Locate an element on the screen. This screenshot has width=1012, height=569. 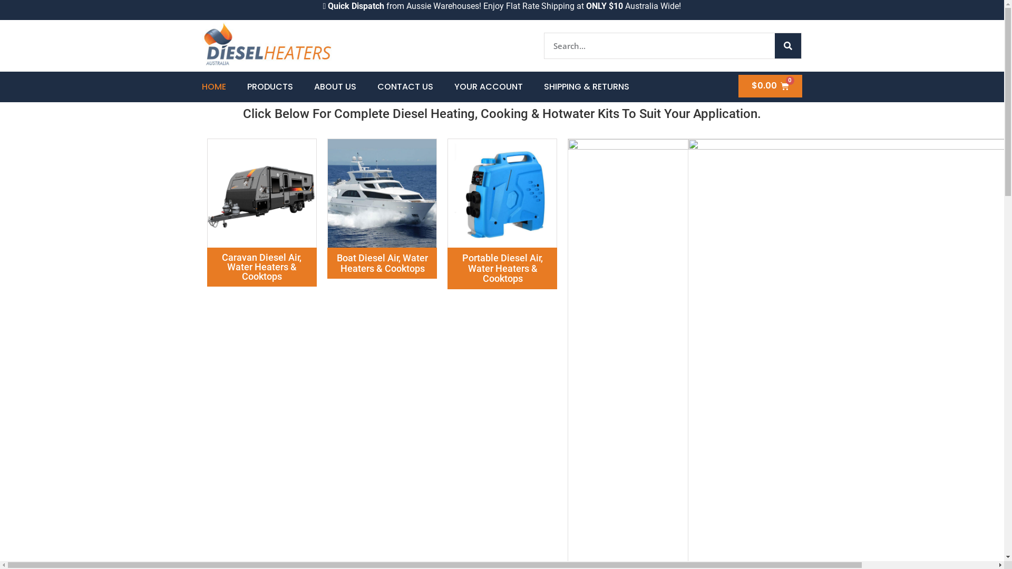
Boat Diesel Air, Water Heaters & Cooktops is located at coordinates (383, 263).